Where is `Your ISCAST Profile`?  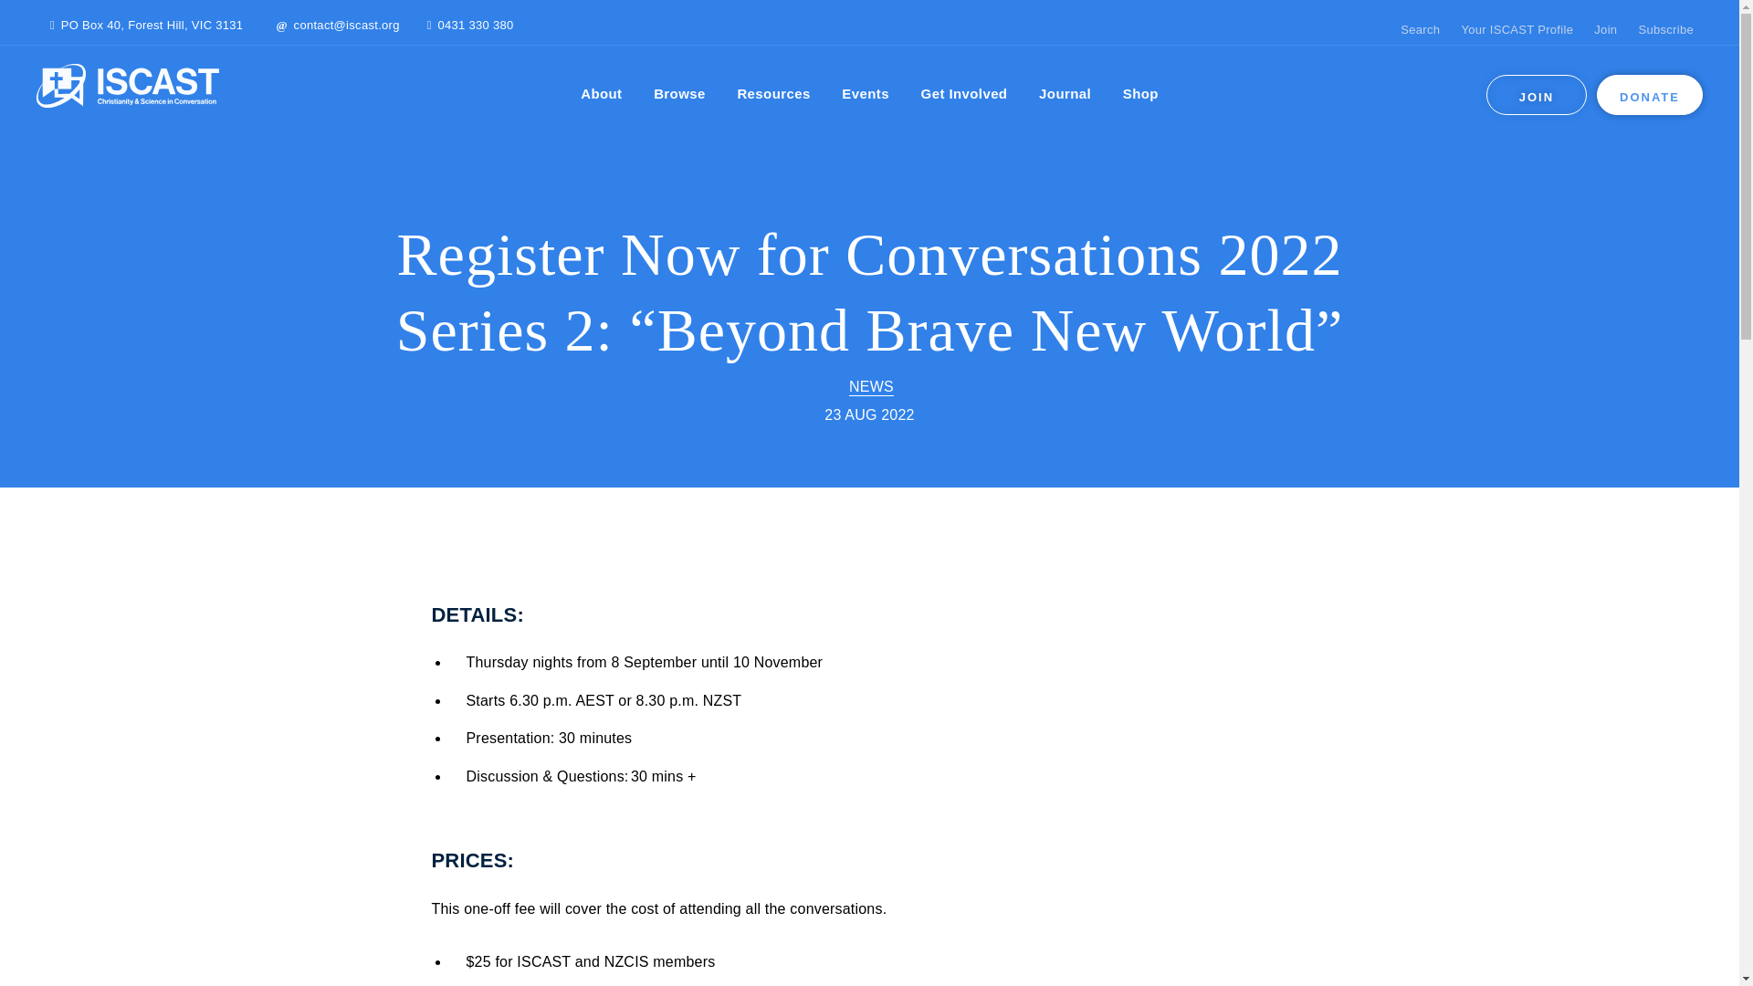 Your ISCAST Profile is located at coordinates (1516, 28).